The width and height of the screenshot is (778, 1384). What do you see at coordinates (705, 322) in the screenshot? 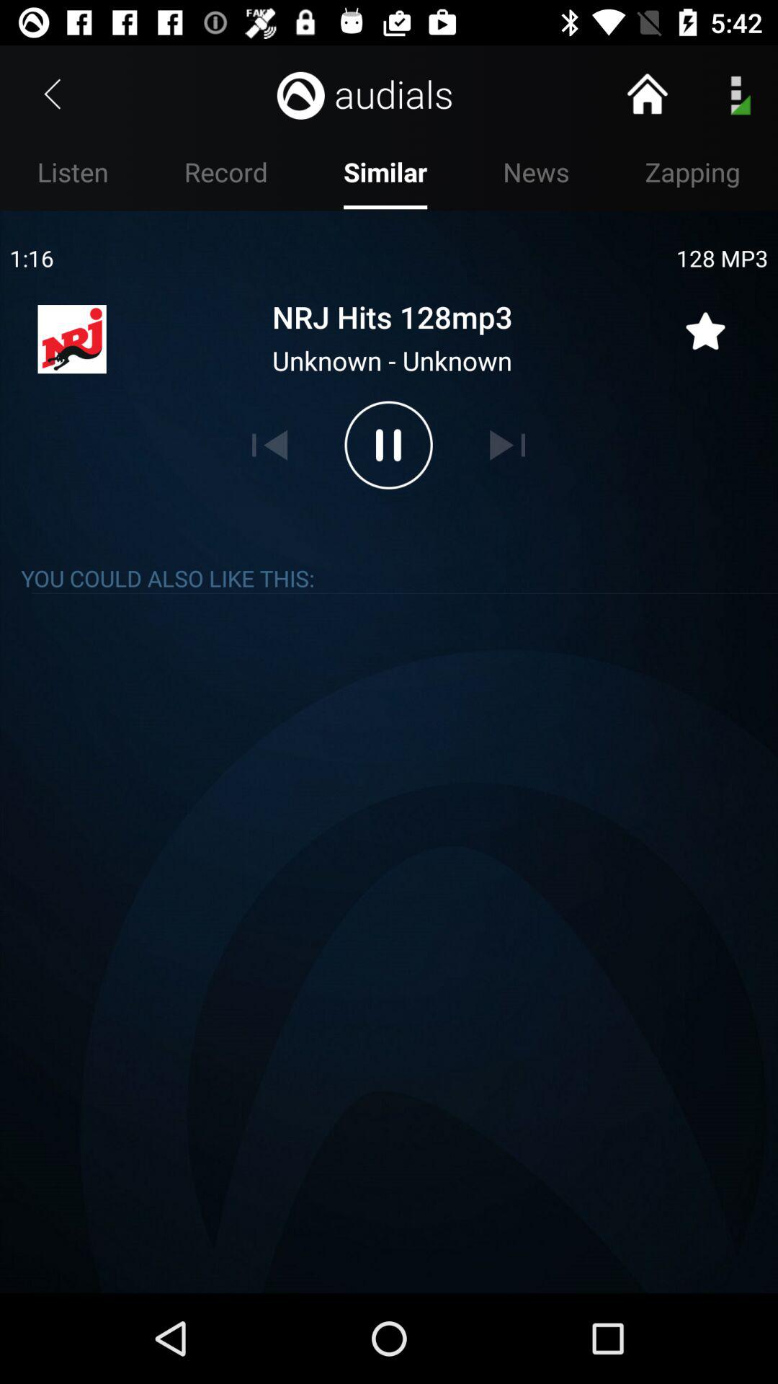
I see `favorite this track` at bounding box center [705, 322].